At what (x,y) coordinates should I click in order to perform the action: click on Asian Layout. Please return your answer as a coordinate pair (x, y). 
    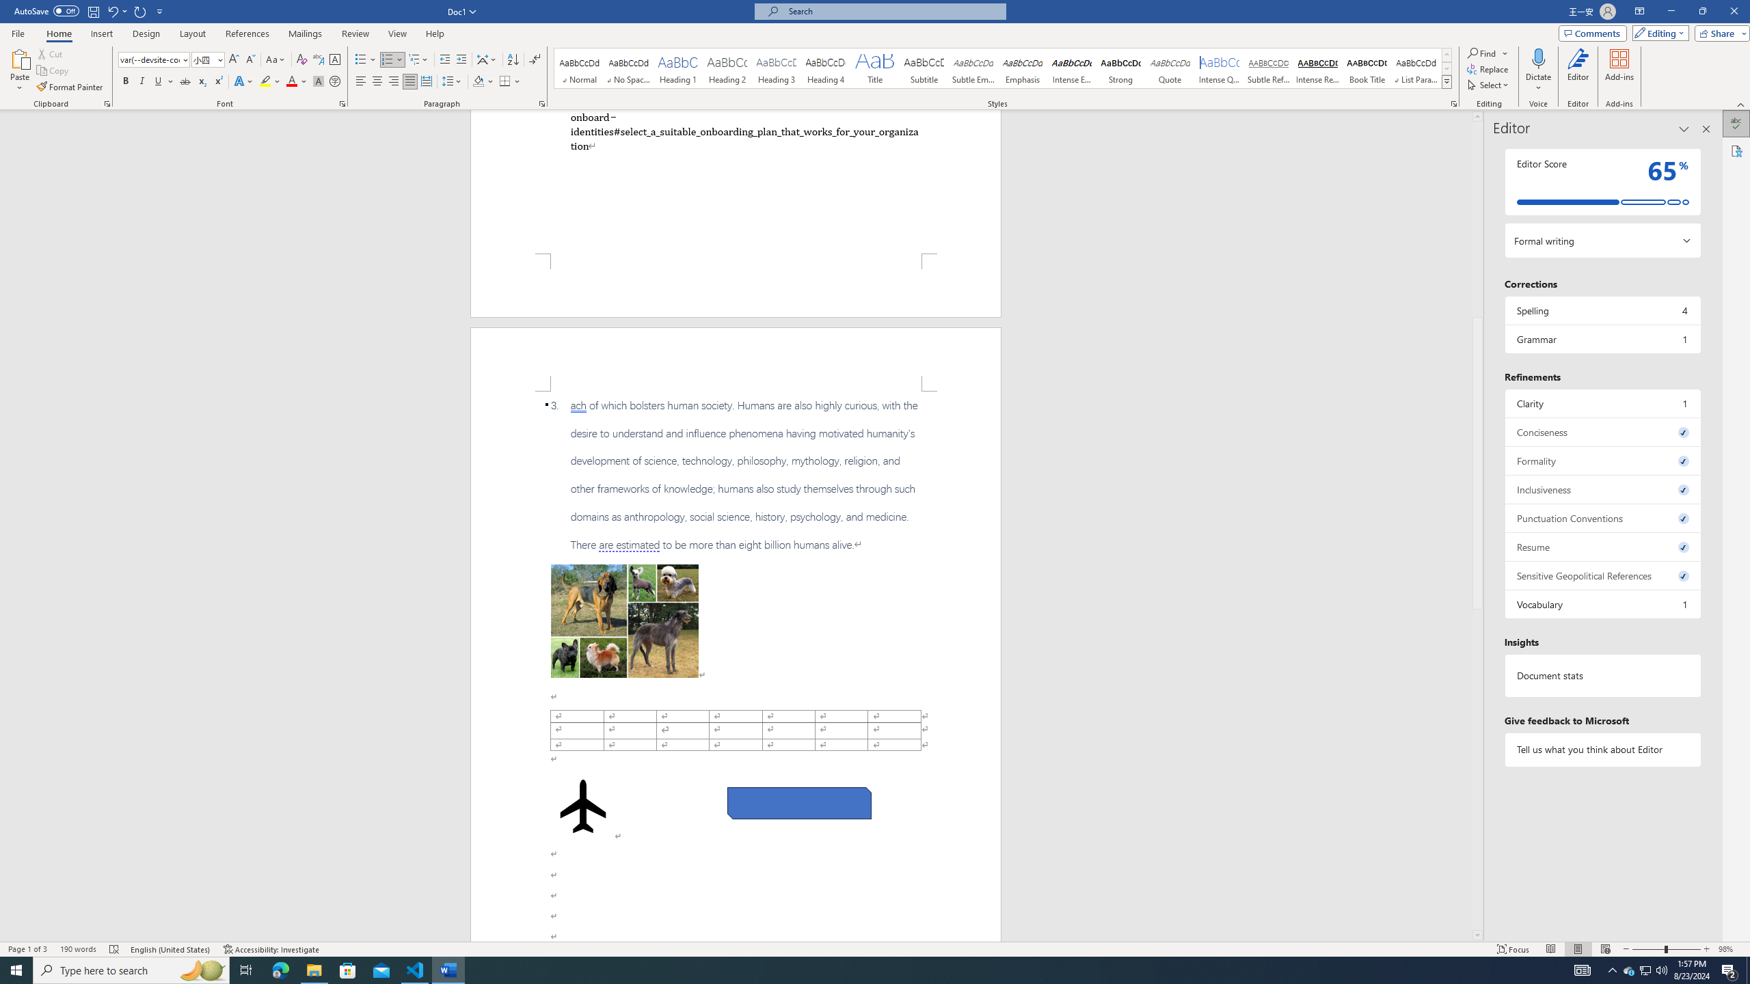
    Looking at the image, I should click on (487, 60).